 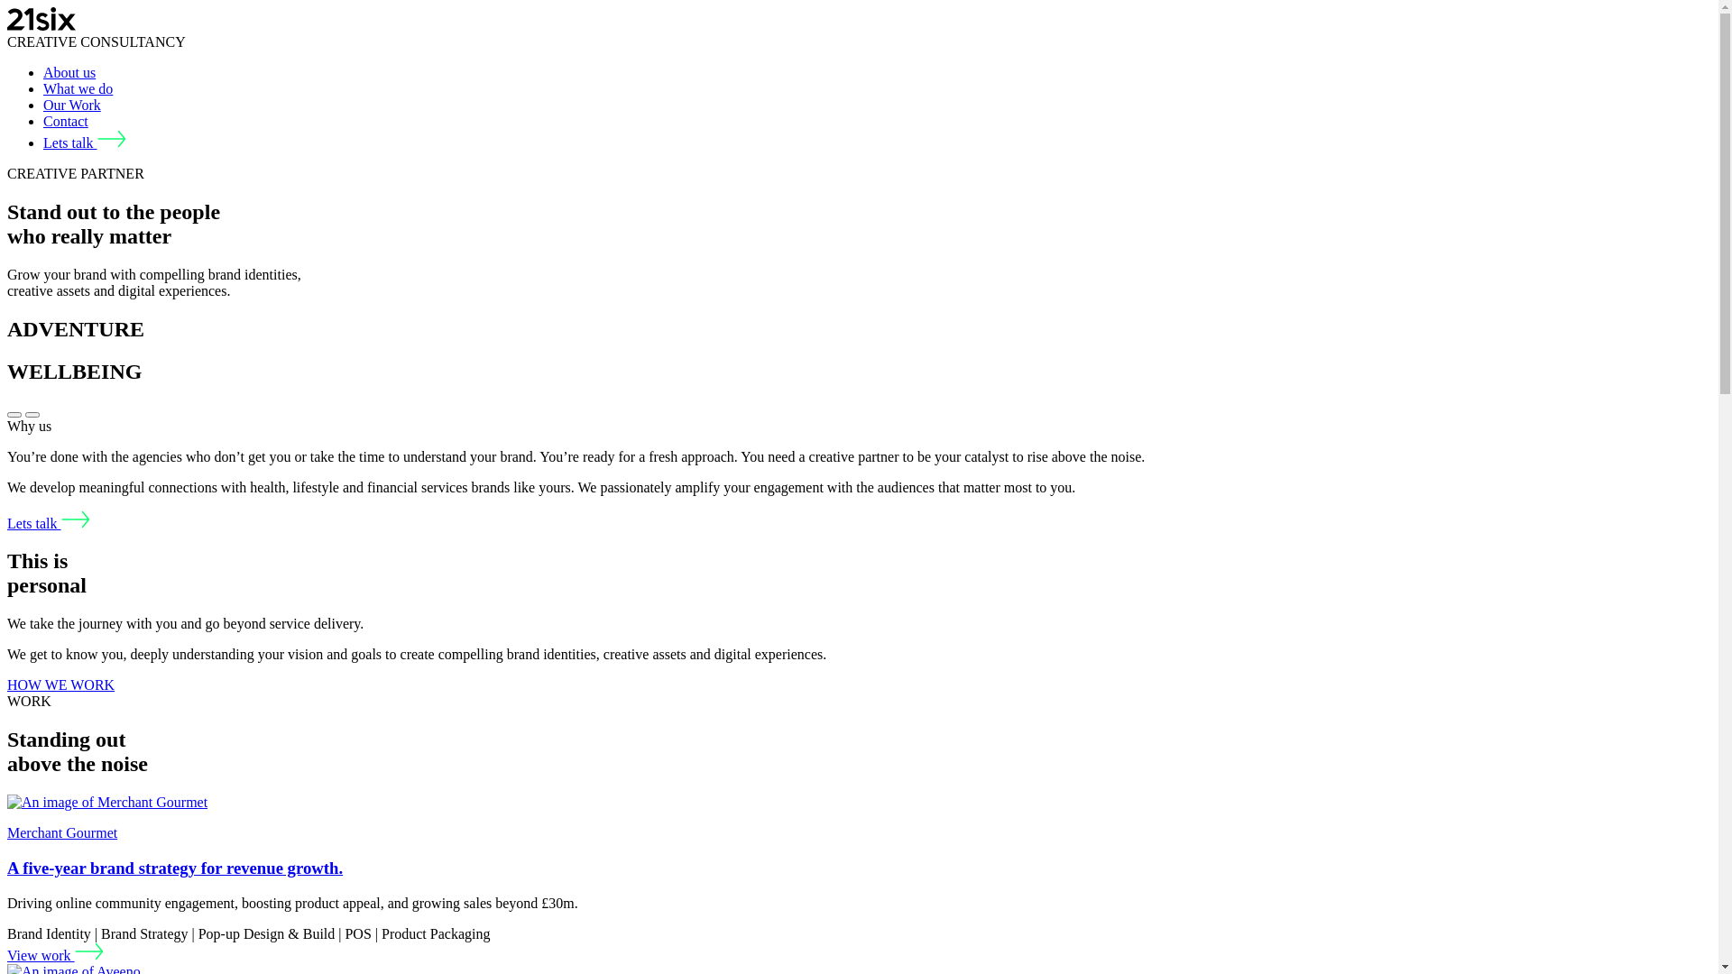 I want to click on HOW WE WORK, so click(x=61, y=685).